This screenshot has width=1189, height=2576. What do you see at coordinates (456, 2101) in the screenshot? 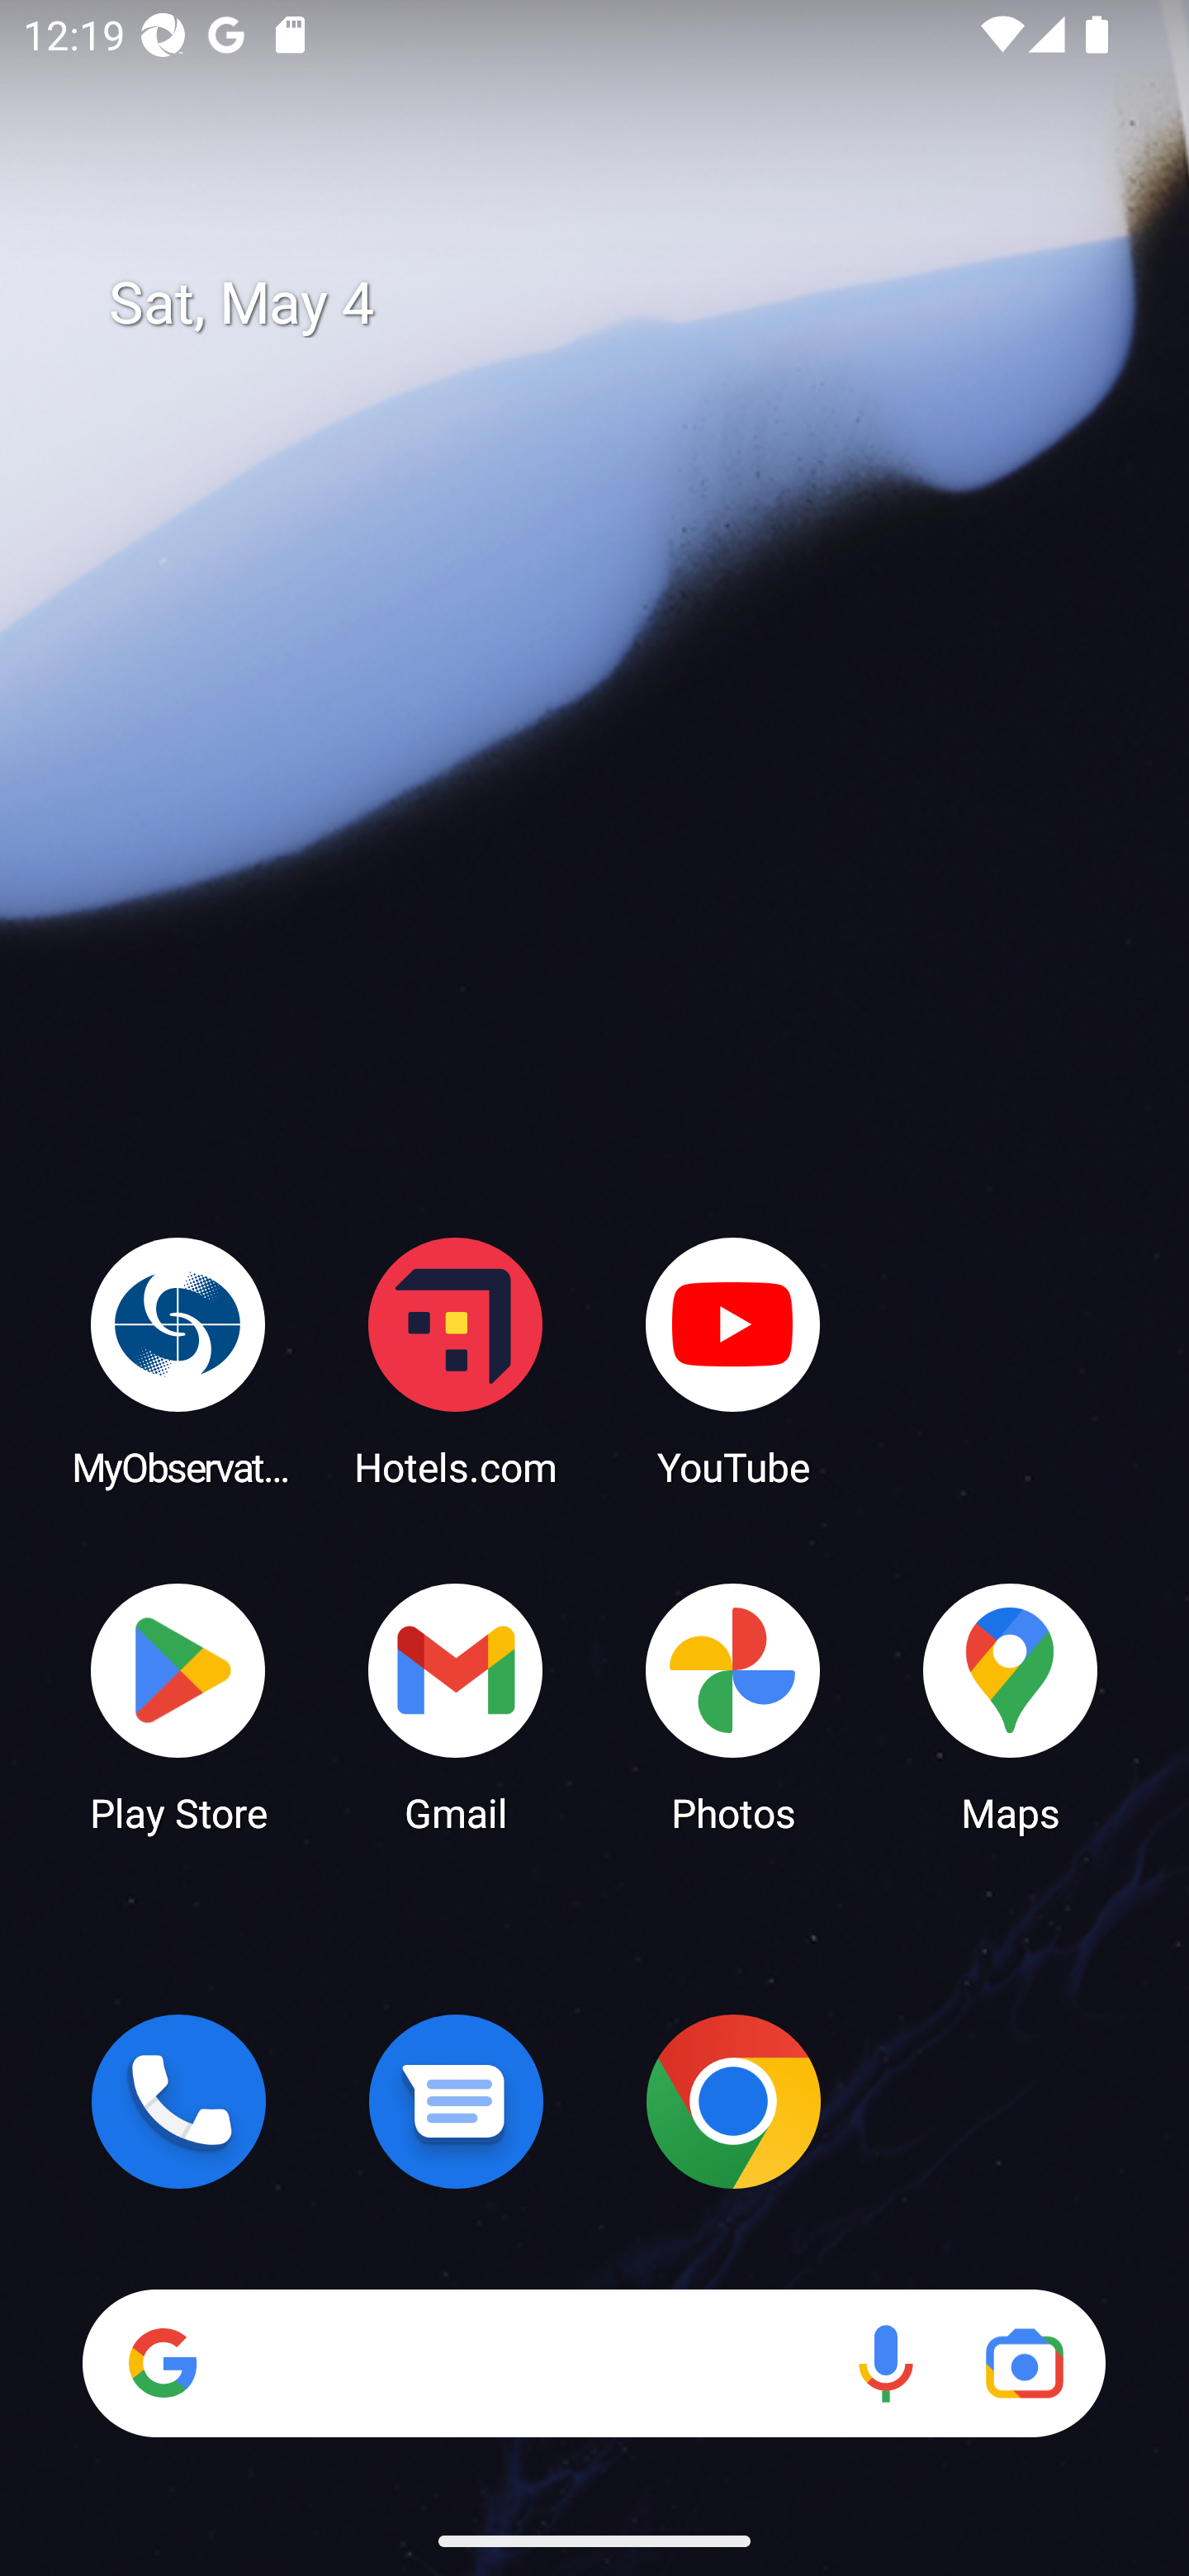
I see `Messages` at bounding box center [456, 2101].